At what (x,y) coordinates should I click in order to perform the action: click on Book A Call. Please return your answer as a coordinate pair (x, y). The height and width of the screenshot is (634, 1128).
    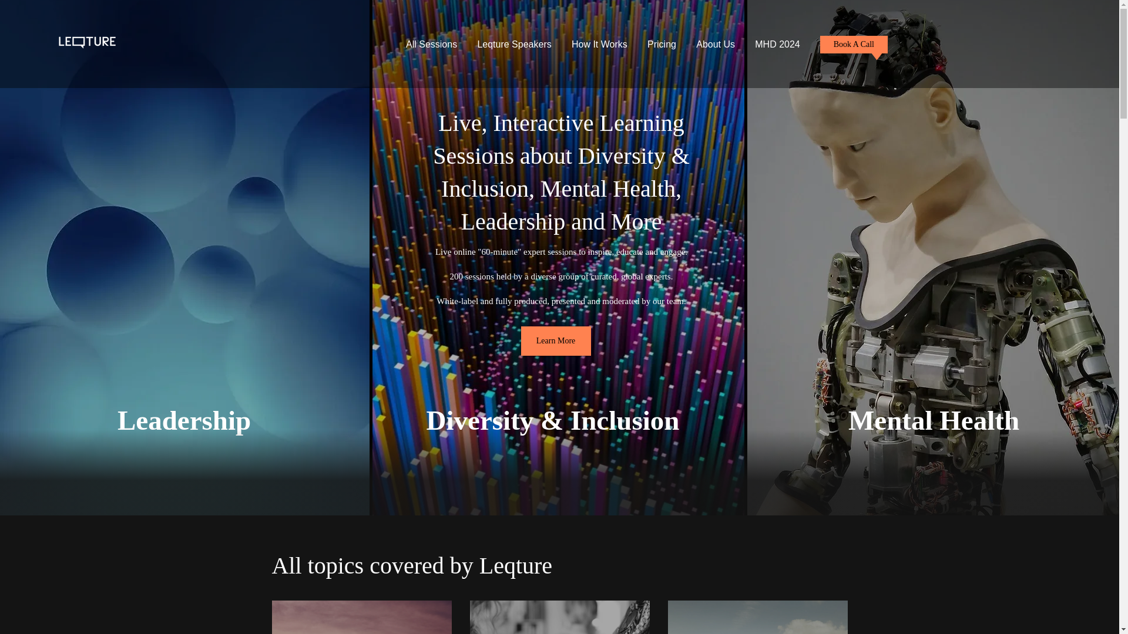
    Looking at the image, I should click on (854, 44).